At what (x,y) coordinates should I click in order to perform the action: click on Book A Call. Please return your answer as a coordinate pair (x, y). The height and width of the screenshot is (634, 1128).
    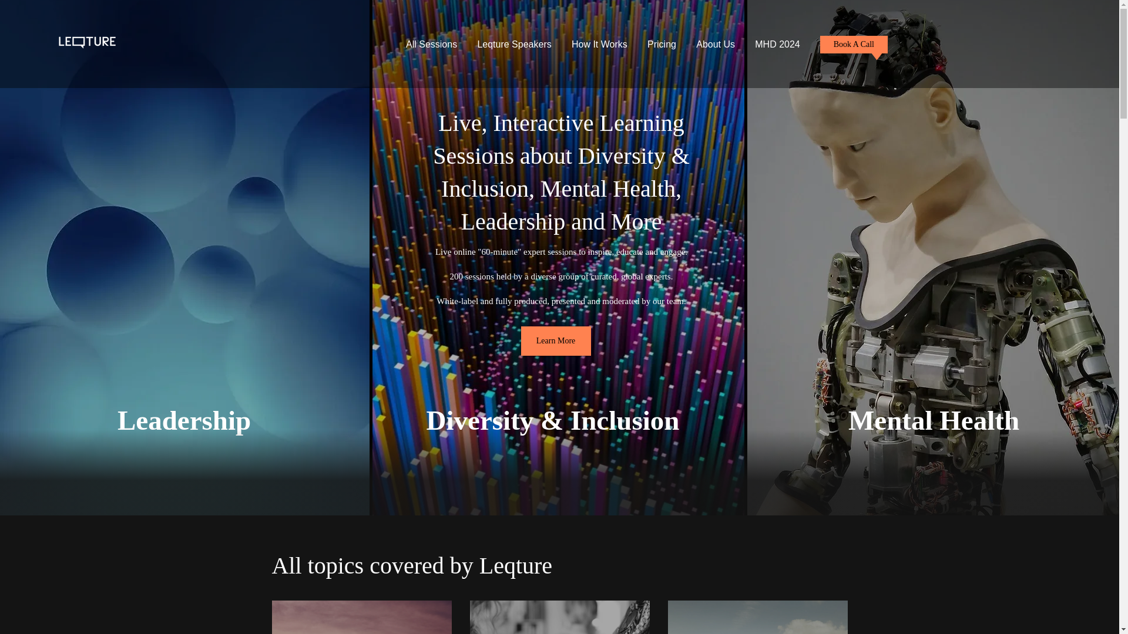
    Looking at the image, I should click on (854, 44).